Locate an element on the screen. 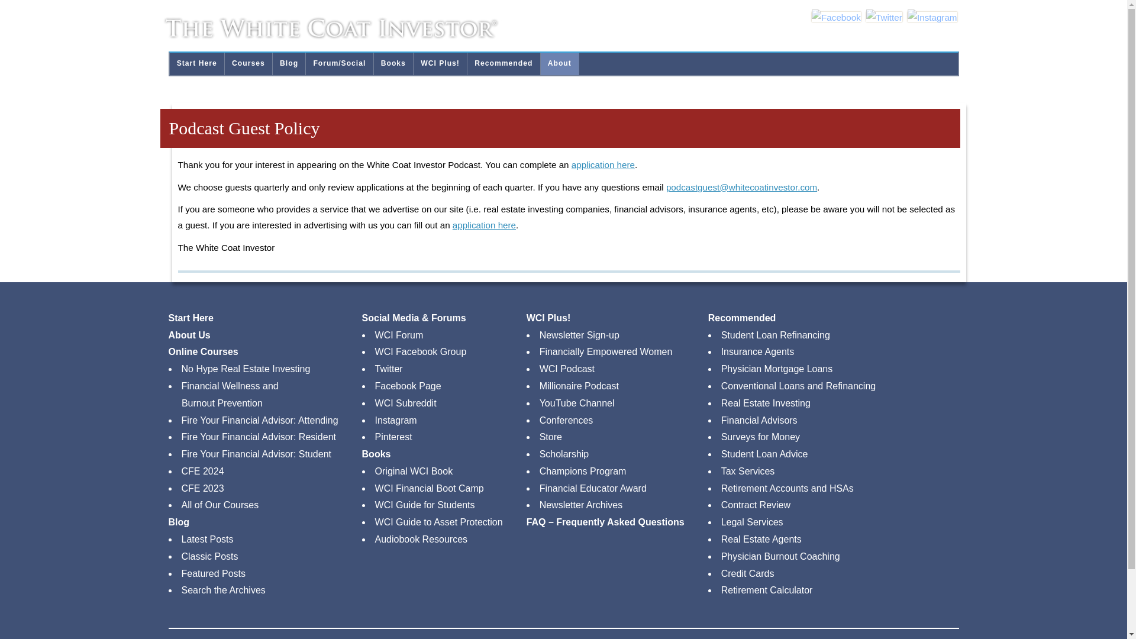 The image size is (1136, 639). WCI Plus! is located at coordinates (440, 64).